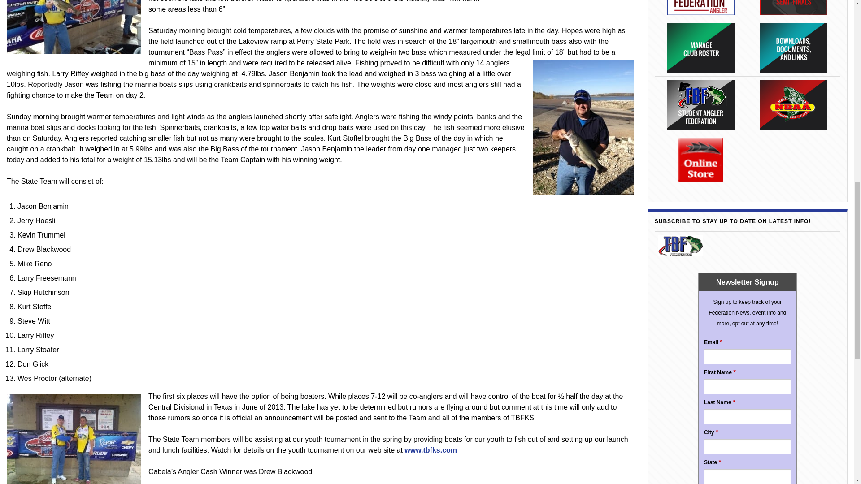  What do you see at coordinates (74, 27) in the screenshot?
I see `Larry F 4.11 Bass1` at bounding box center [74, 27].